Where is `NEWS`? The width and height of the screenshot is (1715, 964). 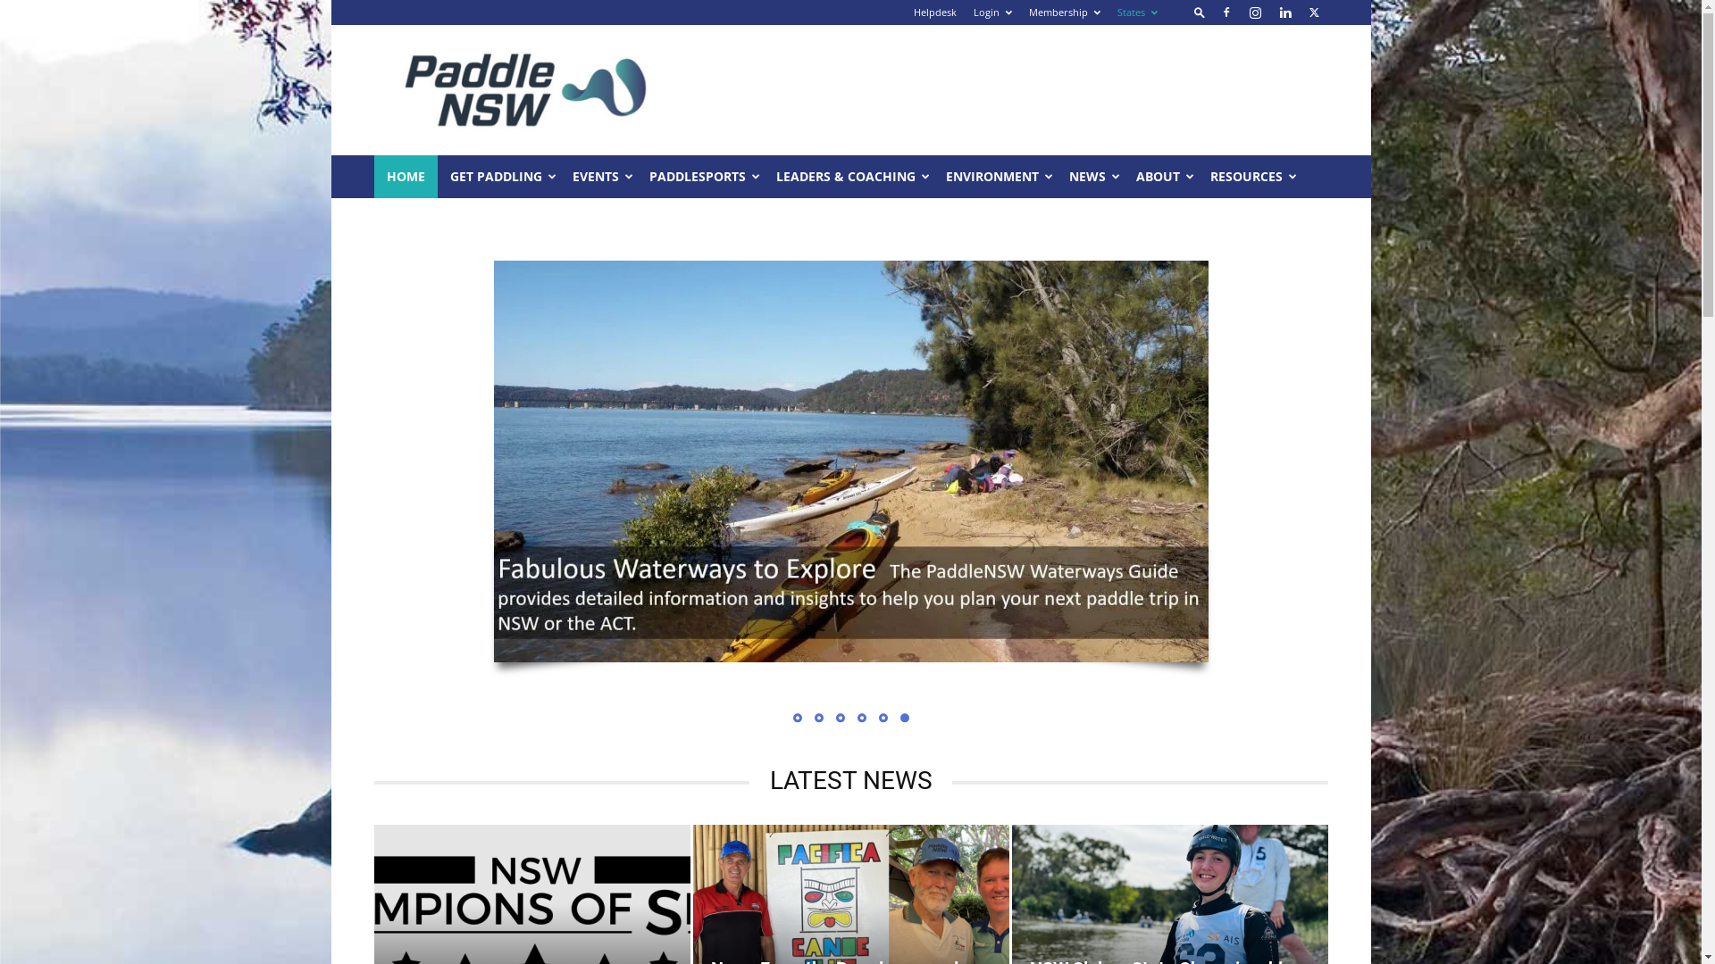 NEWS is located at coordinates (1090, 177).